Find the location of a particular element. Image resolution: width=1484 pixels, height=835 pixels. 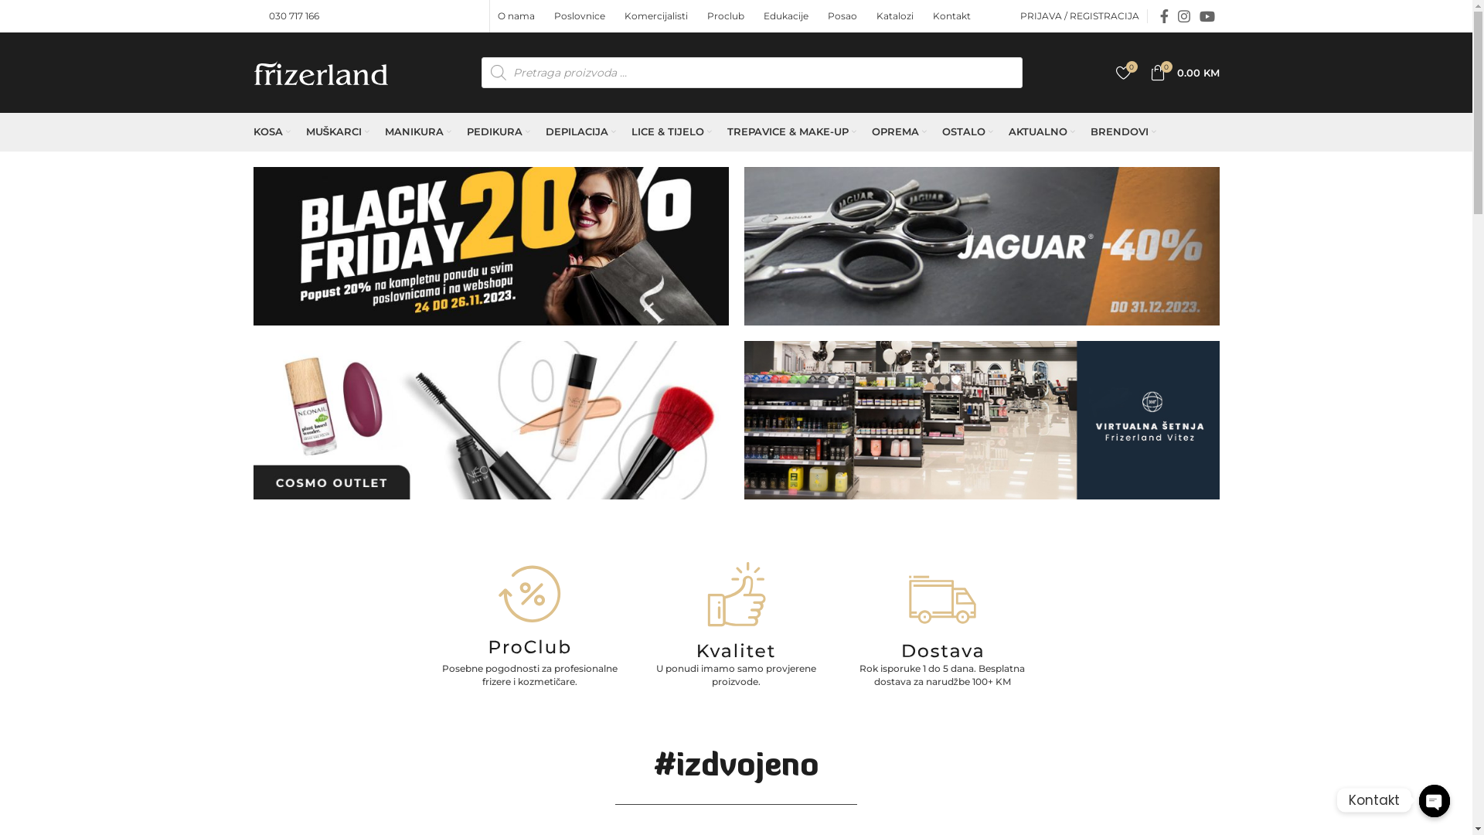

0 is located at coordinates (1124, 73).